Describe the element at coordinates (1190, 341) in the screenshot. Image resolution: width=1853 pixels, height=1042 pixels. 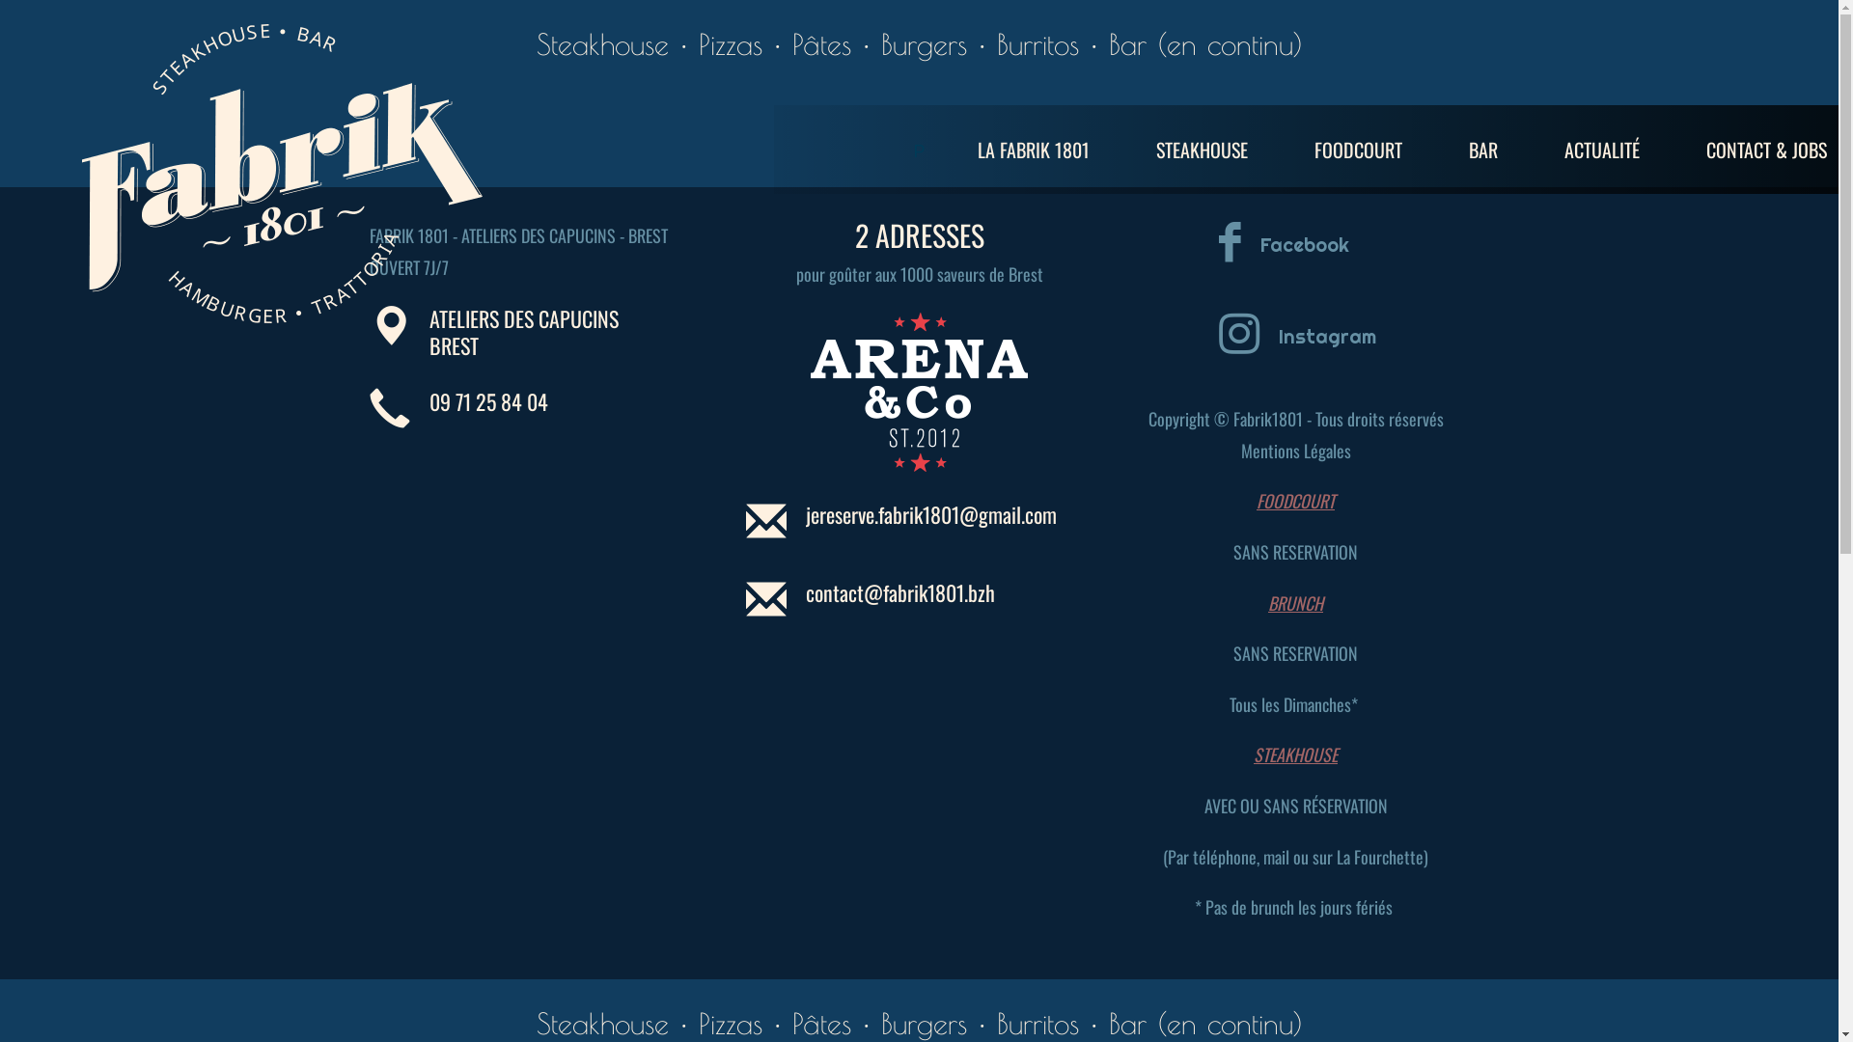
I see `Instagram Fabrik` at that location.